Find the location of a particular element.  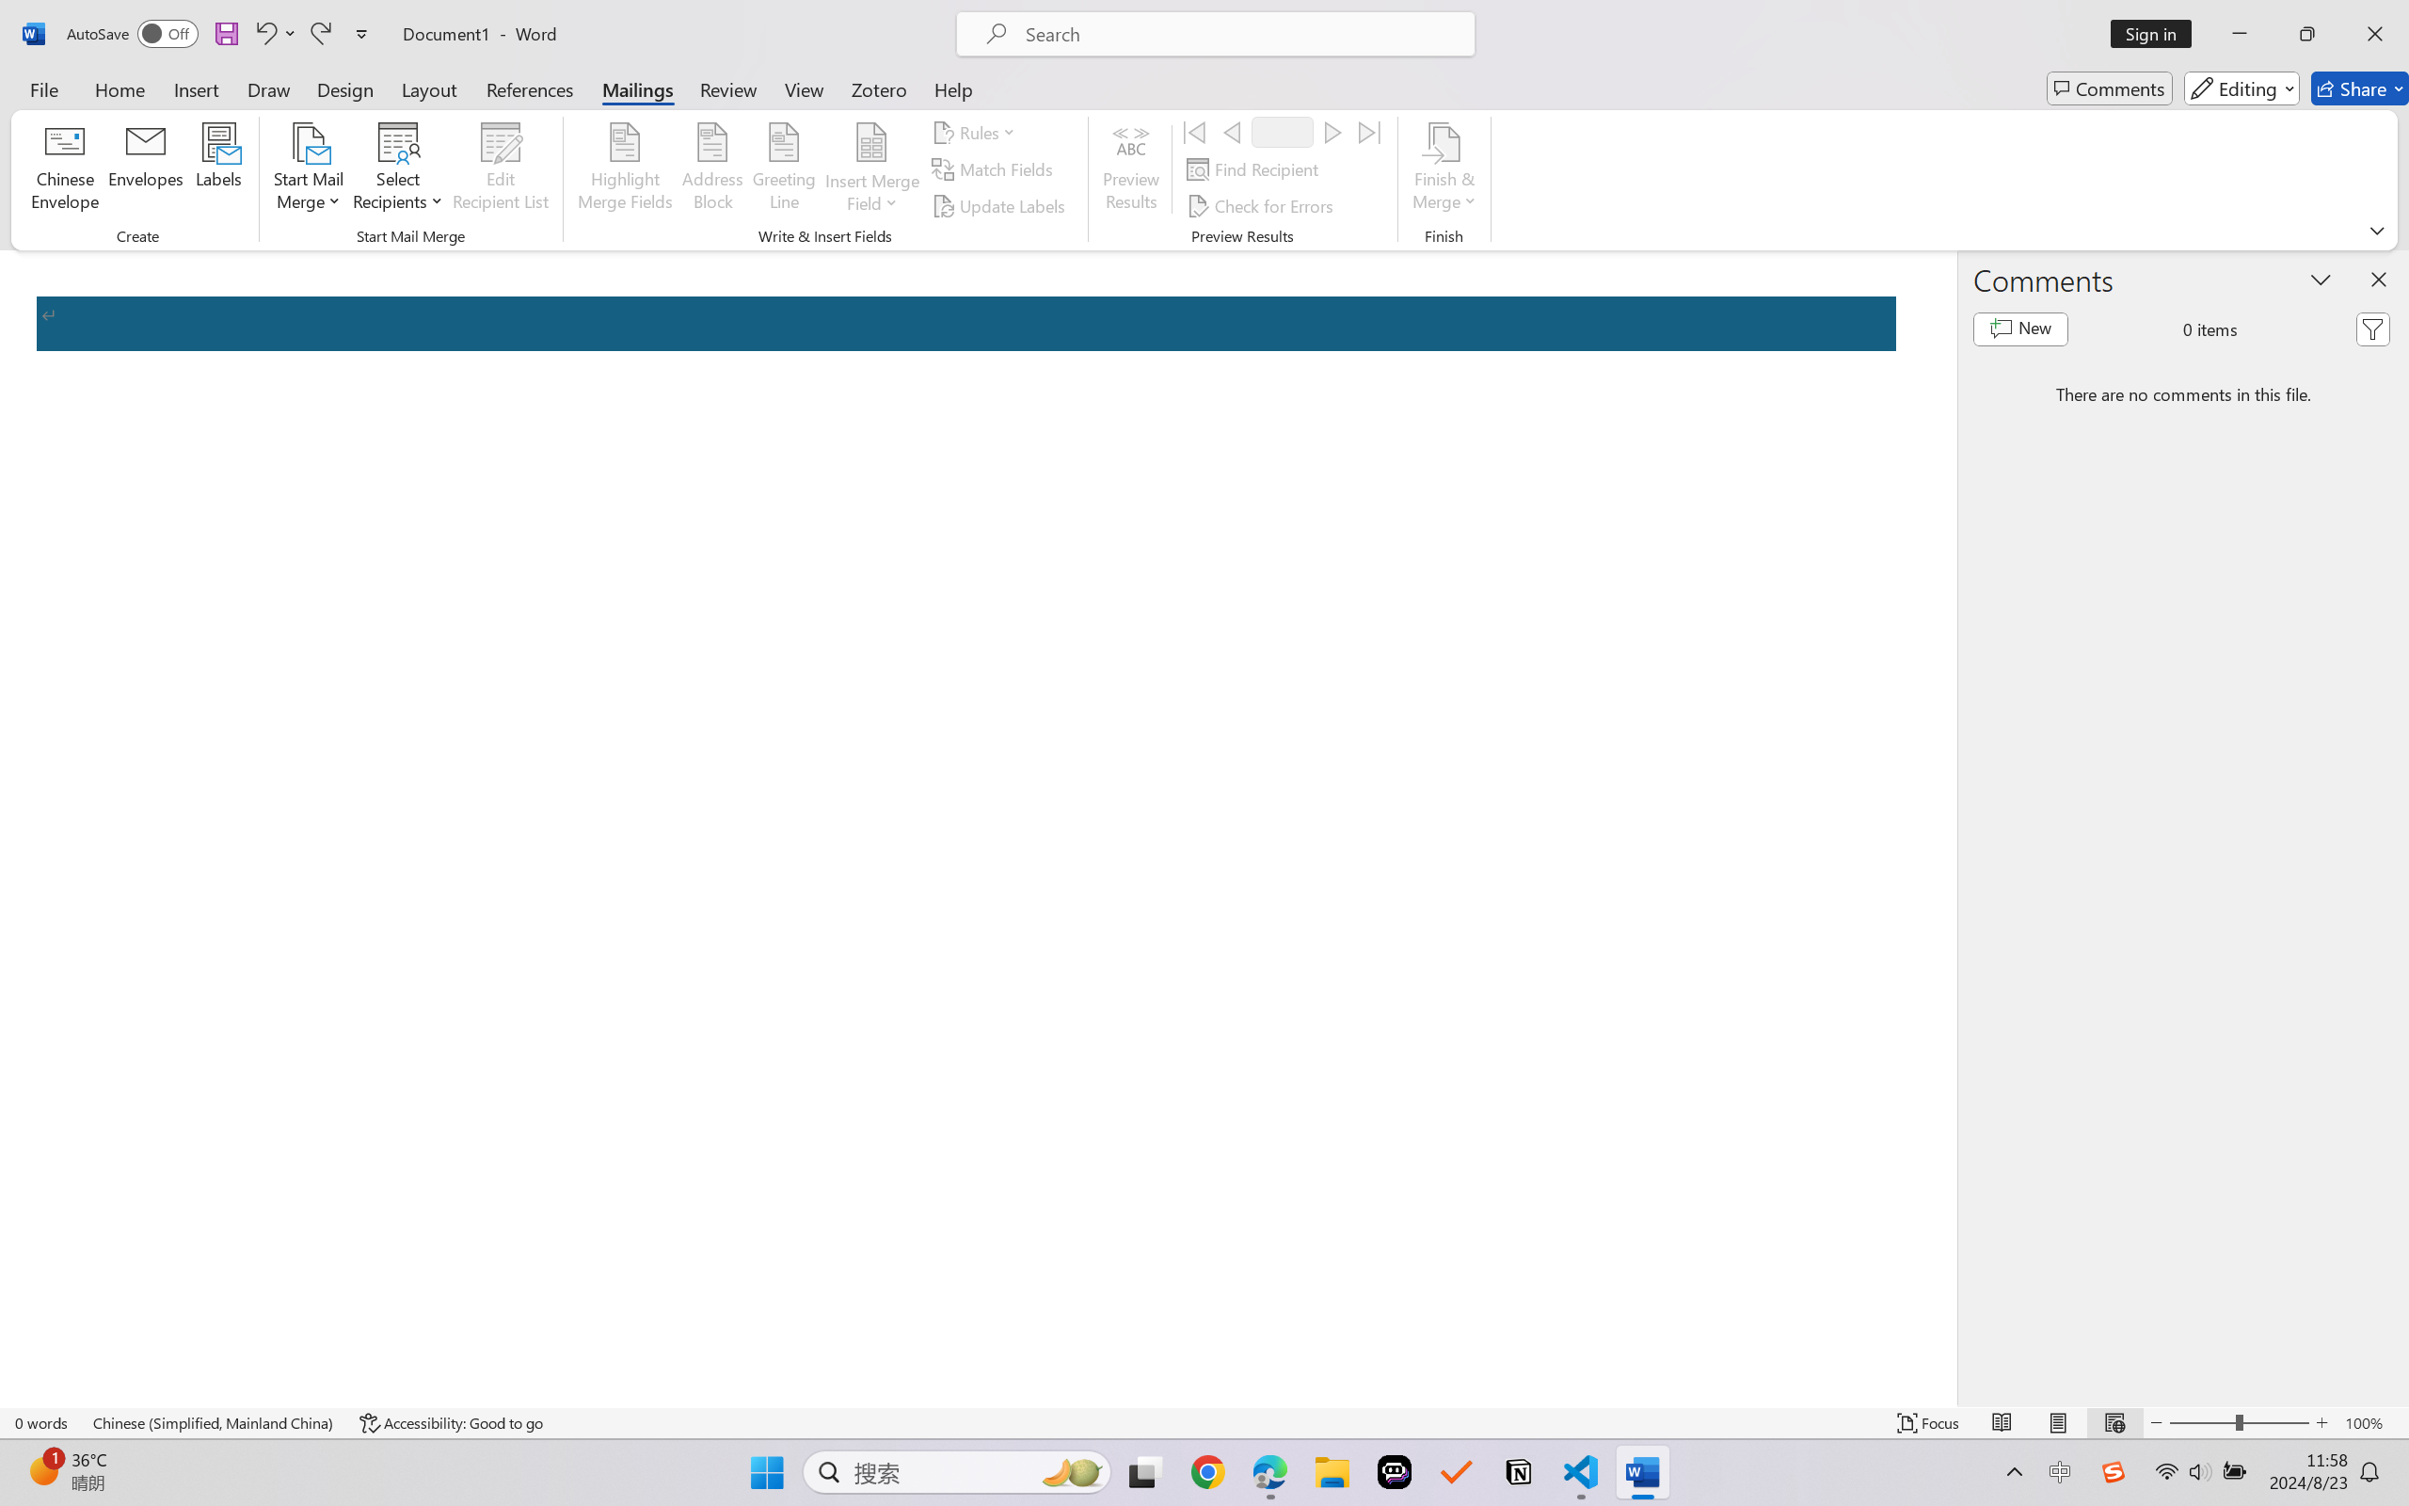

Previous is located at coordinates (1231, 132).